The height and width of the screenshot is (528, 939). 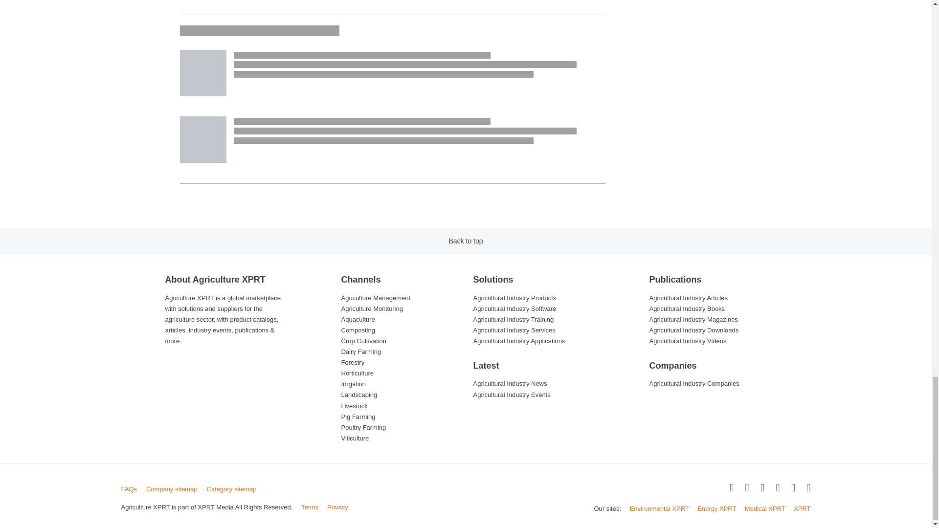 What do you see at coordinates (203, 72) in the screenshot?
I see `Placeholder` at bounding box center [203, 72].